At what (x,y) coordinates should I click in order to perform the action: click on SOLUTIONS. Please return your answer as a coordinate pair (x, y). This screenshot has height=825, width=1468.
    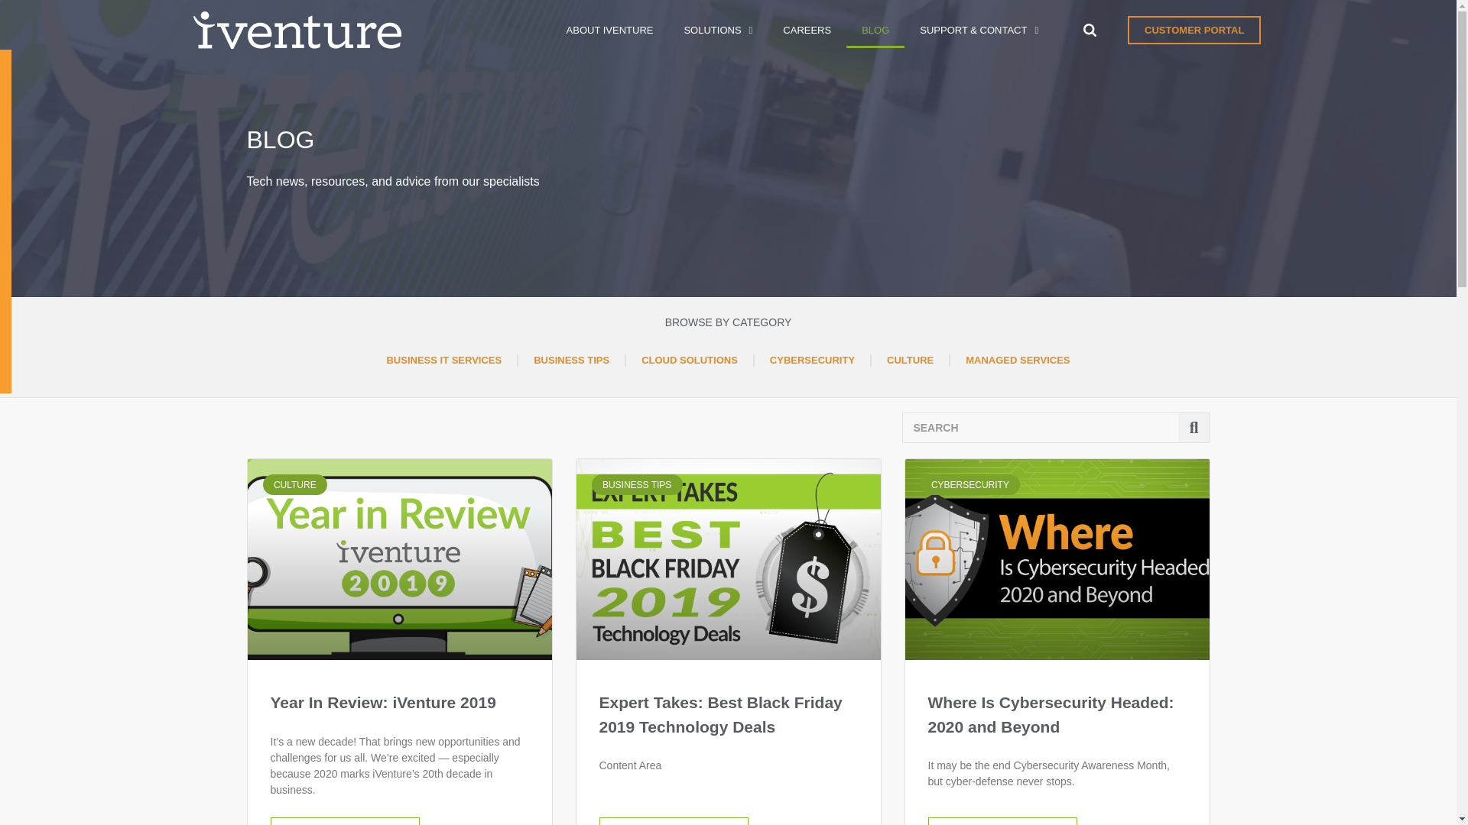
    Looking at the image, I should click on (717, 29).